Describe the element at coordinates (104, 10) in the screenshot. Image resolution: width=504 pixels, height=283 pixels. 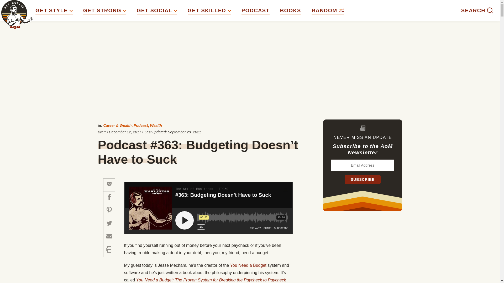
I see `GET STRONG` at that location.